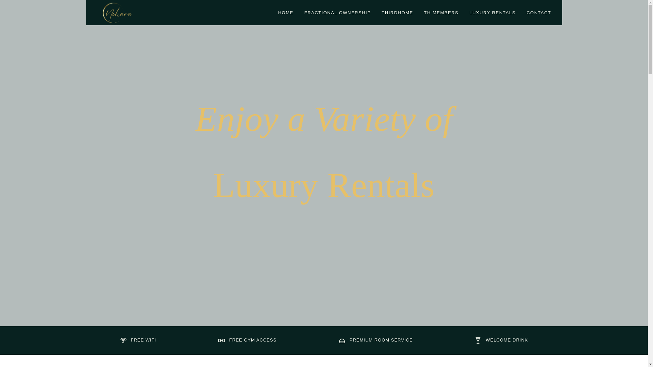 This screenshot has width=653, height=367. What do you see at coordinates (337, 13) in the screenshot?
I see `FRACTIONAL OWNERSHIP` at bounding box center [337, 13].